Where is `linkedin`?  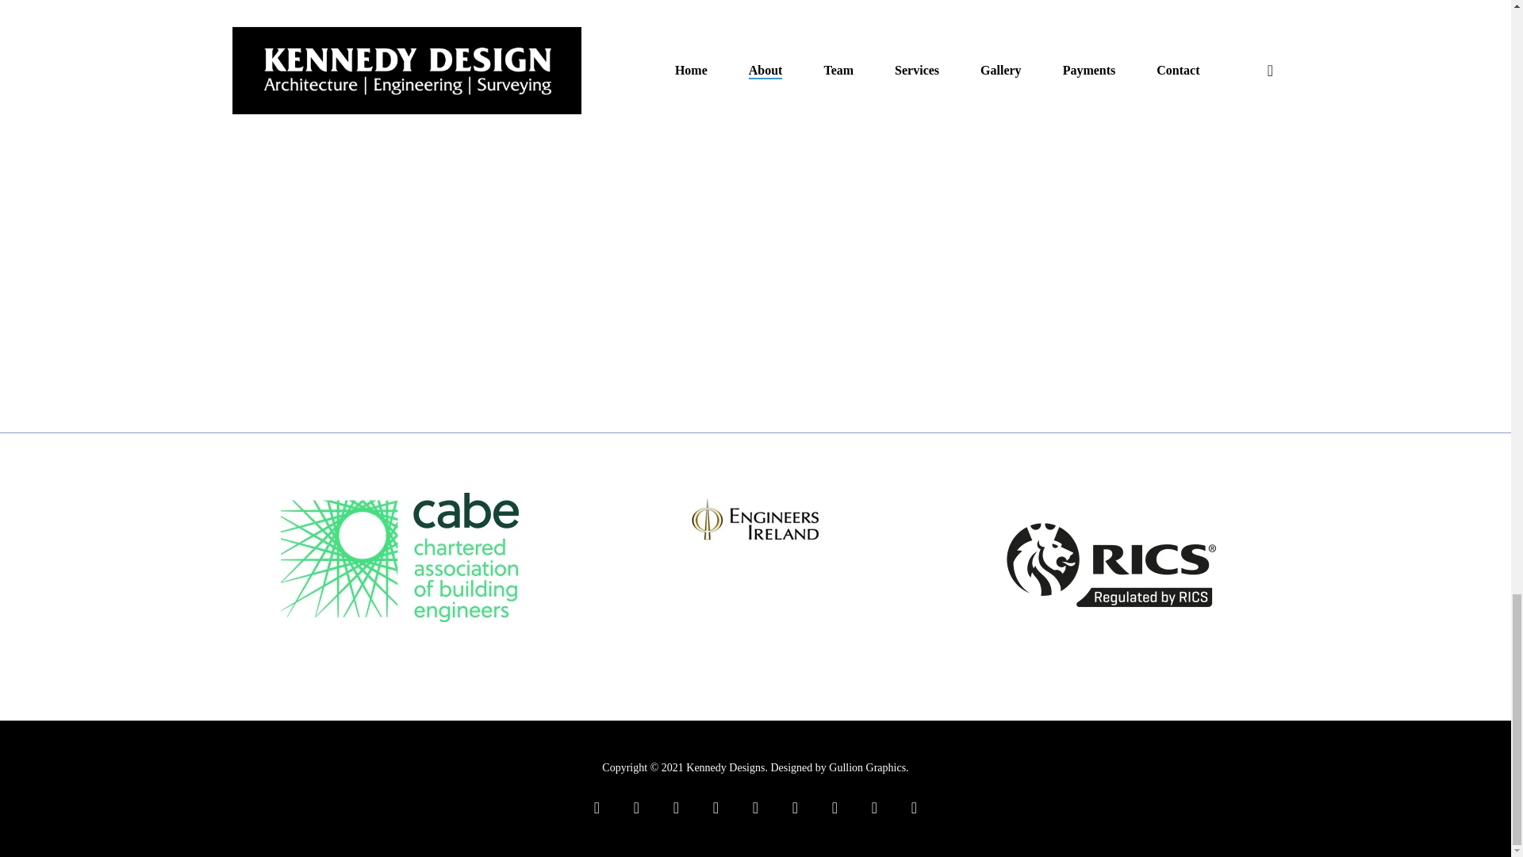
linkedin is located at coordinates (676, 808).